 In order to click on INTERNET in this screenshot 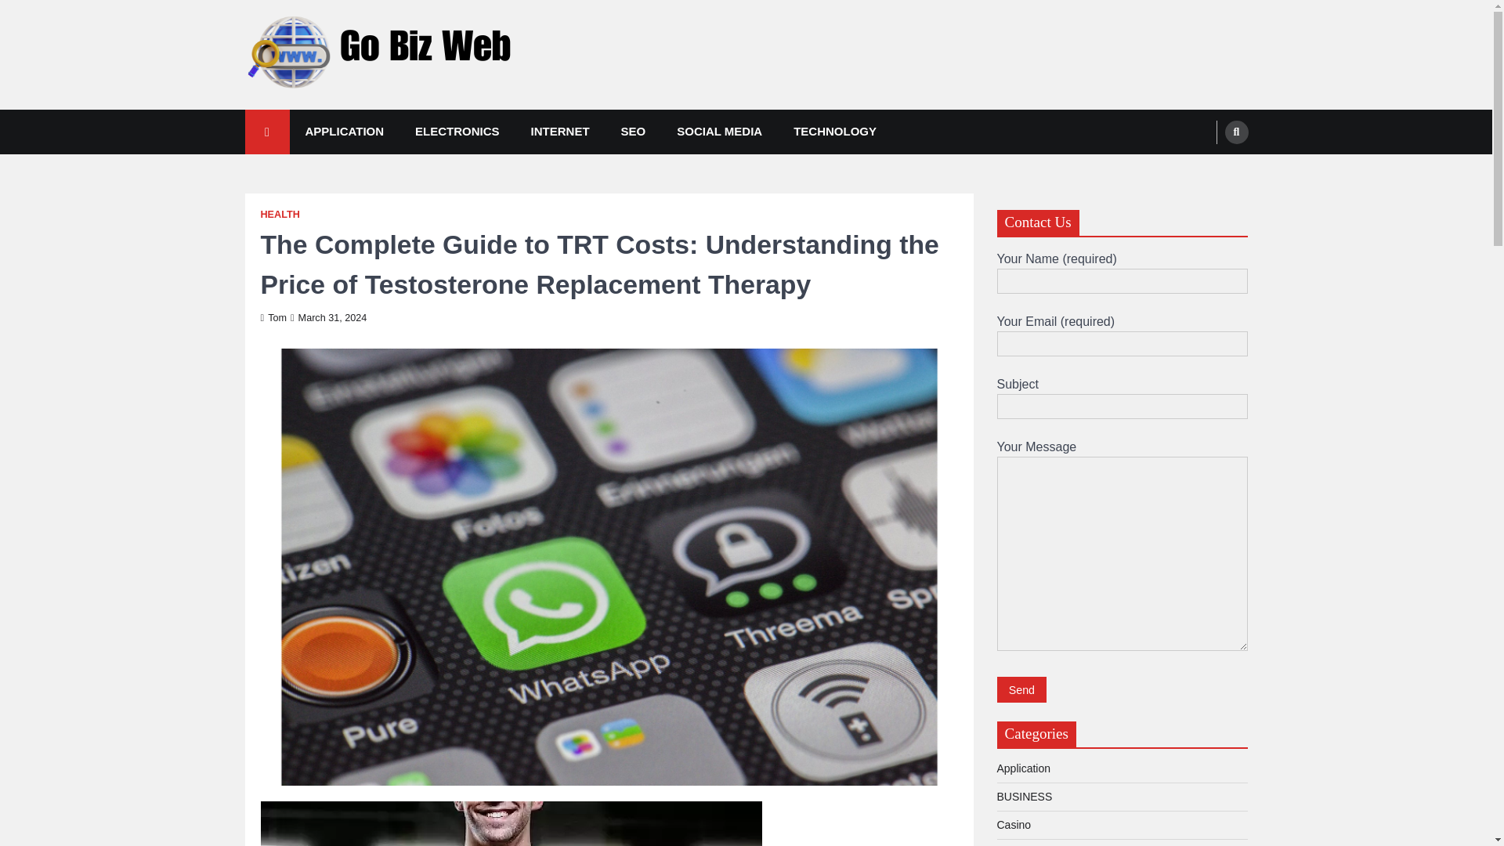, I will do `click(561, 132)`.